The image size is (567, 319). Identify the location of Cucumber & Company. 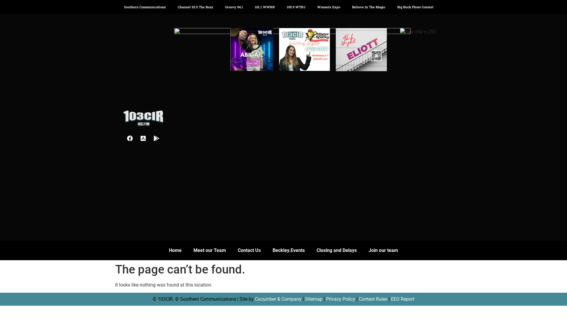
(278, 299).